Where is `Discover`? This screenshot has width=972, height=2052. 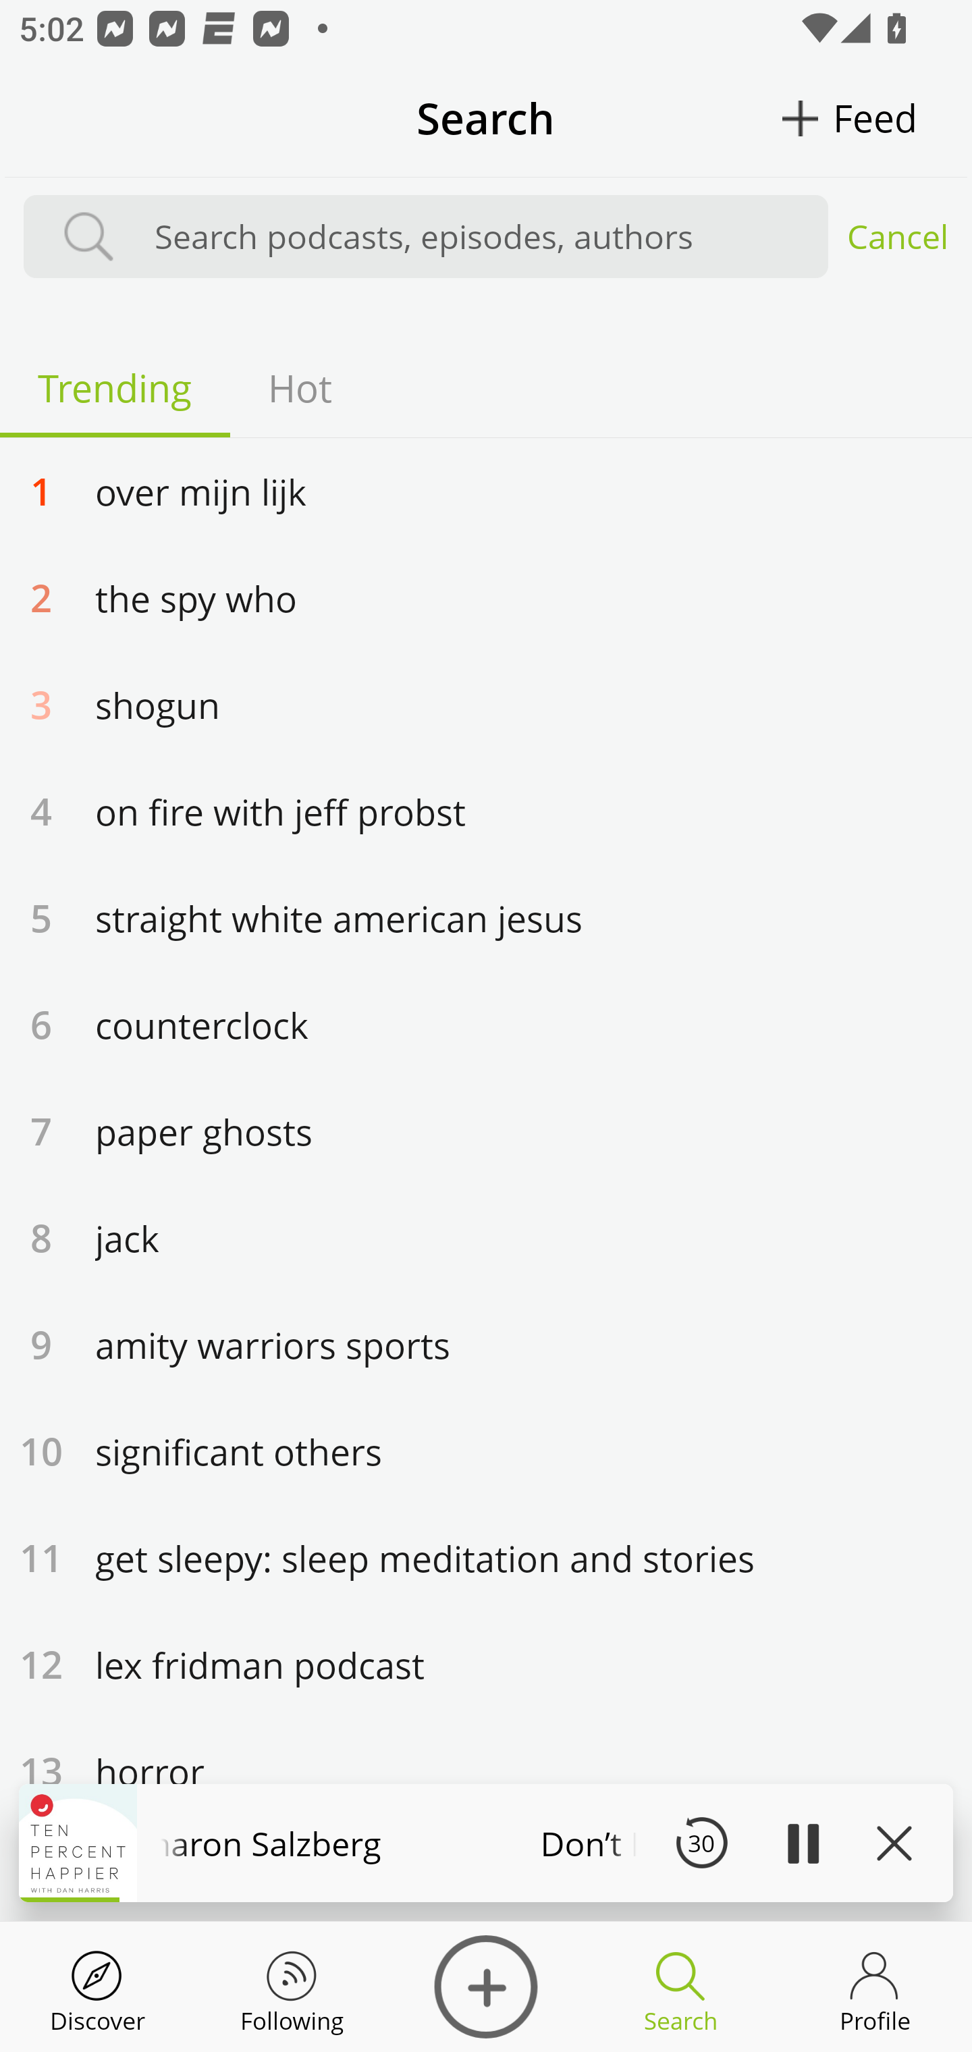 Discover is located at coordinates (486, 1987).